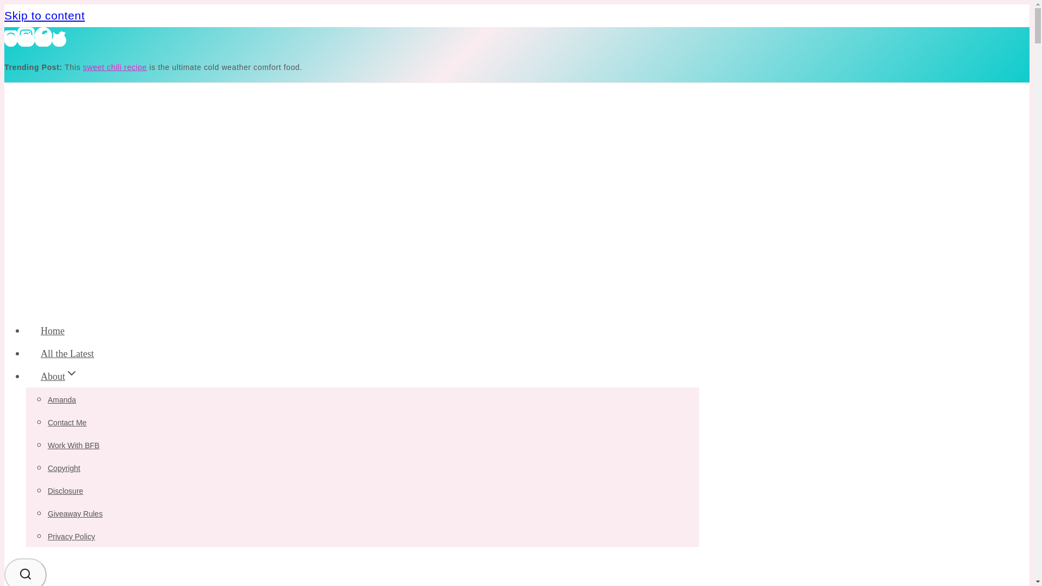  I want to click on Facebook, so click(43, 40).